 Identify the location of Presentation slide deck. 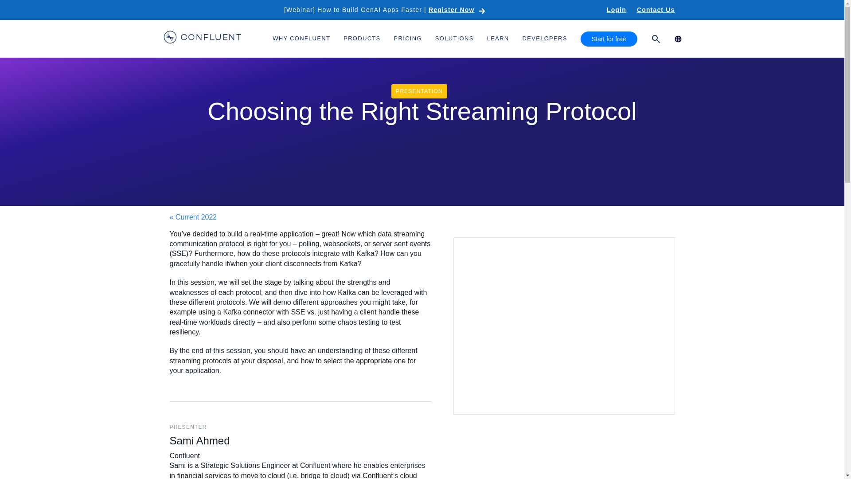
(564, 326).